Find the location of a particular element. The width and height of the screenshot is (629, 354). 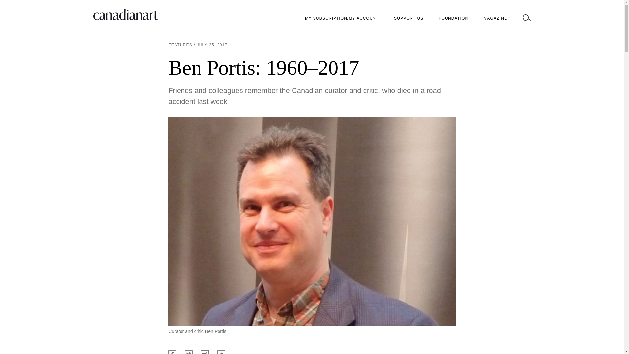

Toggle Search is located at coordinates (527, 18).